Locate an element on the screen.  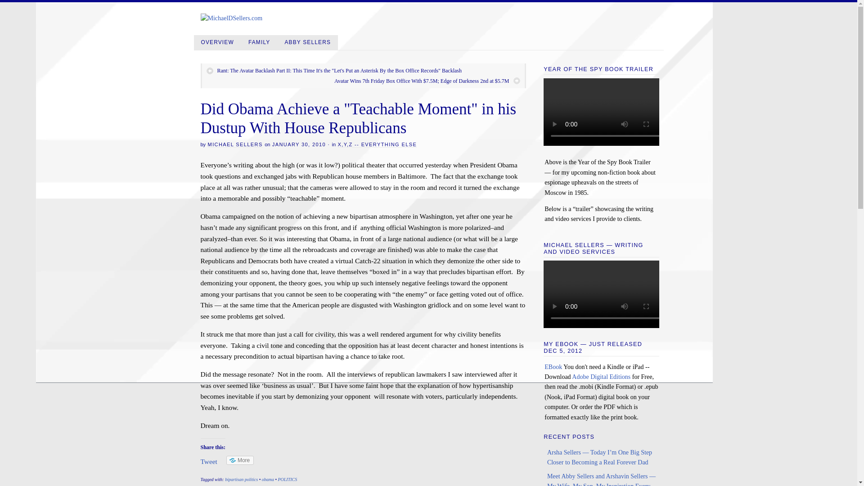
MichaelDSellers.com is located at coordinates (231, 18).